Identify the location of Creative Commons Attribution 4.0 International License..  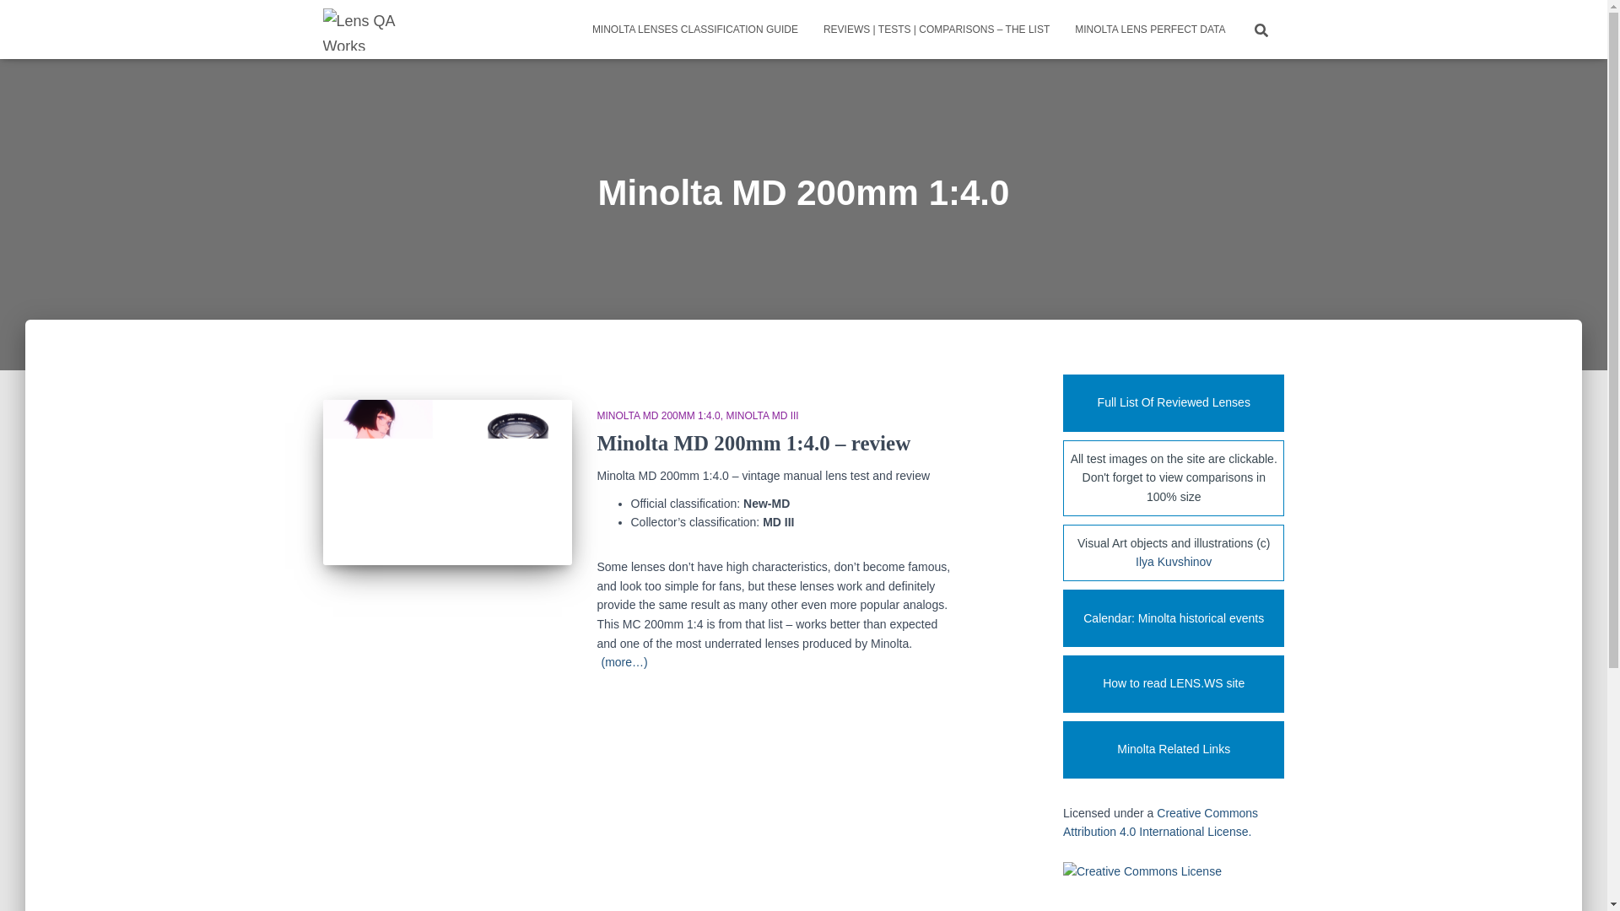
(1160, 822).